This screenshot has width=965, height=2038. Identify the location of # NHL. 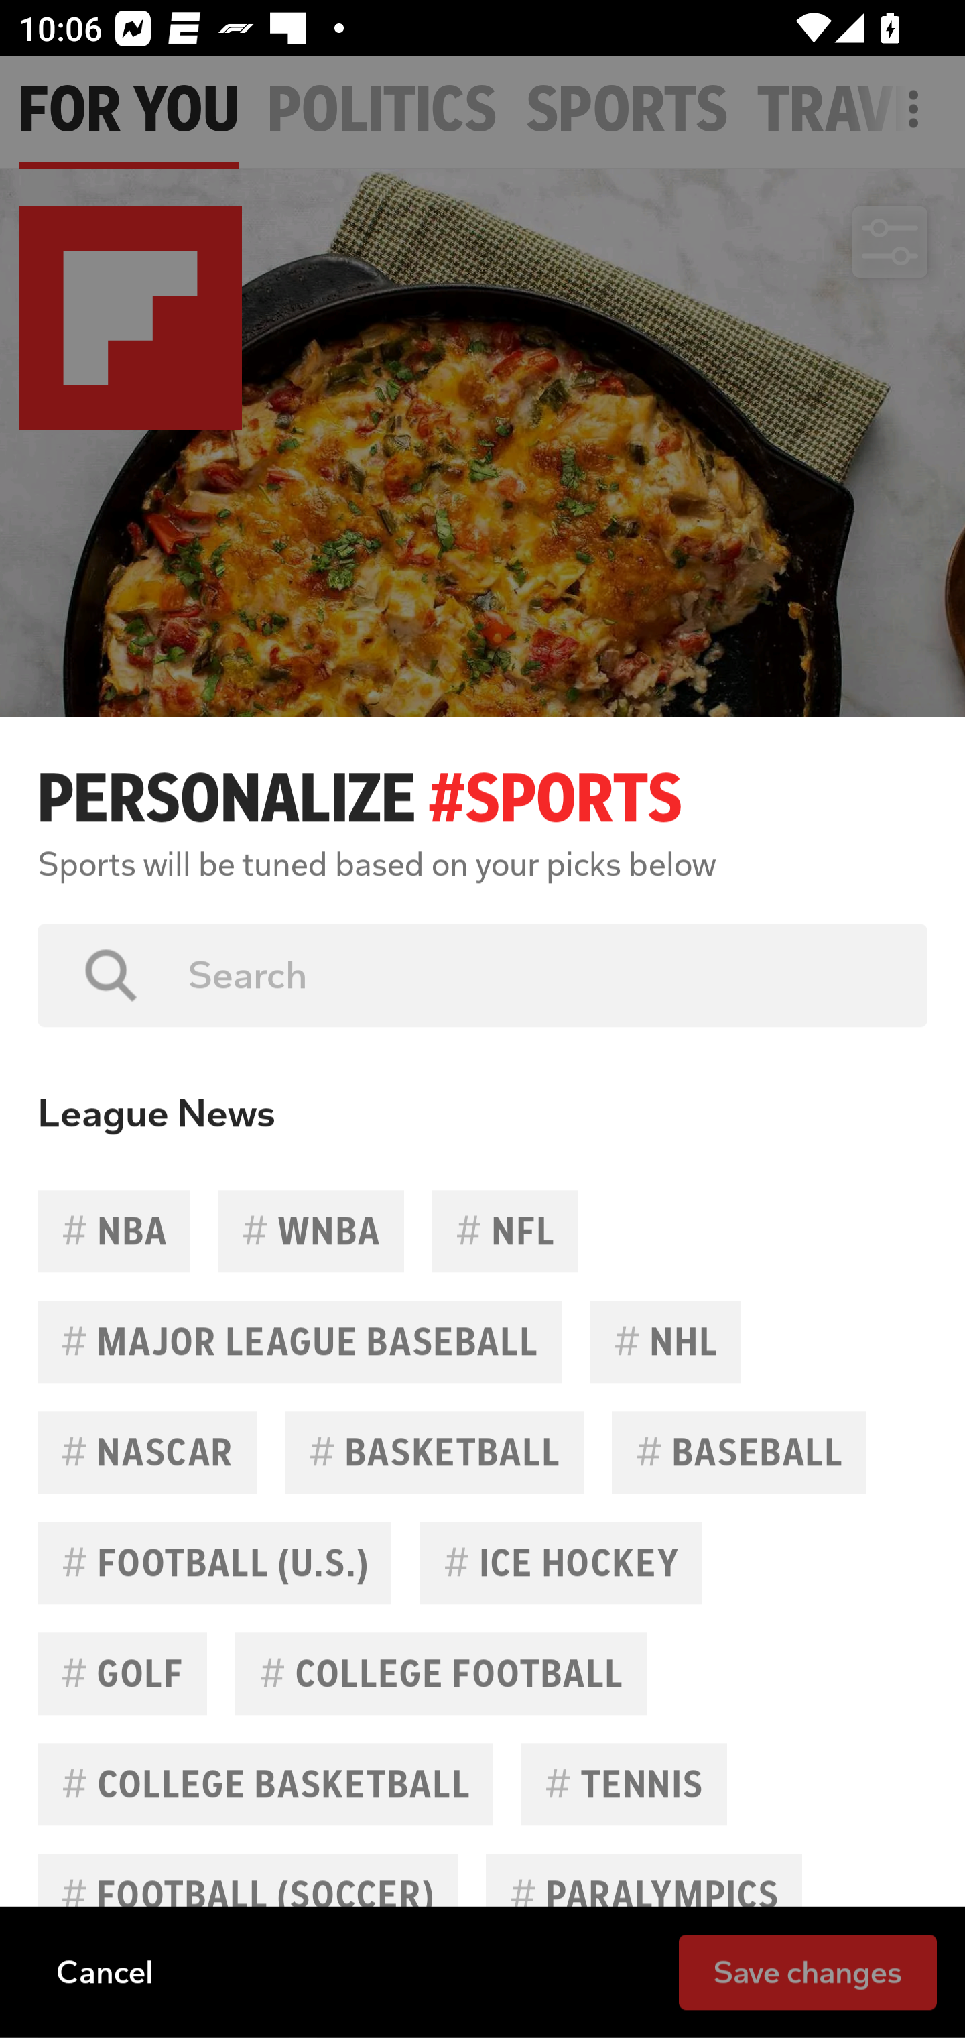
(665, 1342).